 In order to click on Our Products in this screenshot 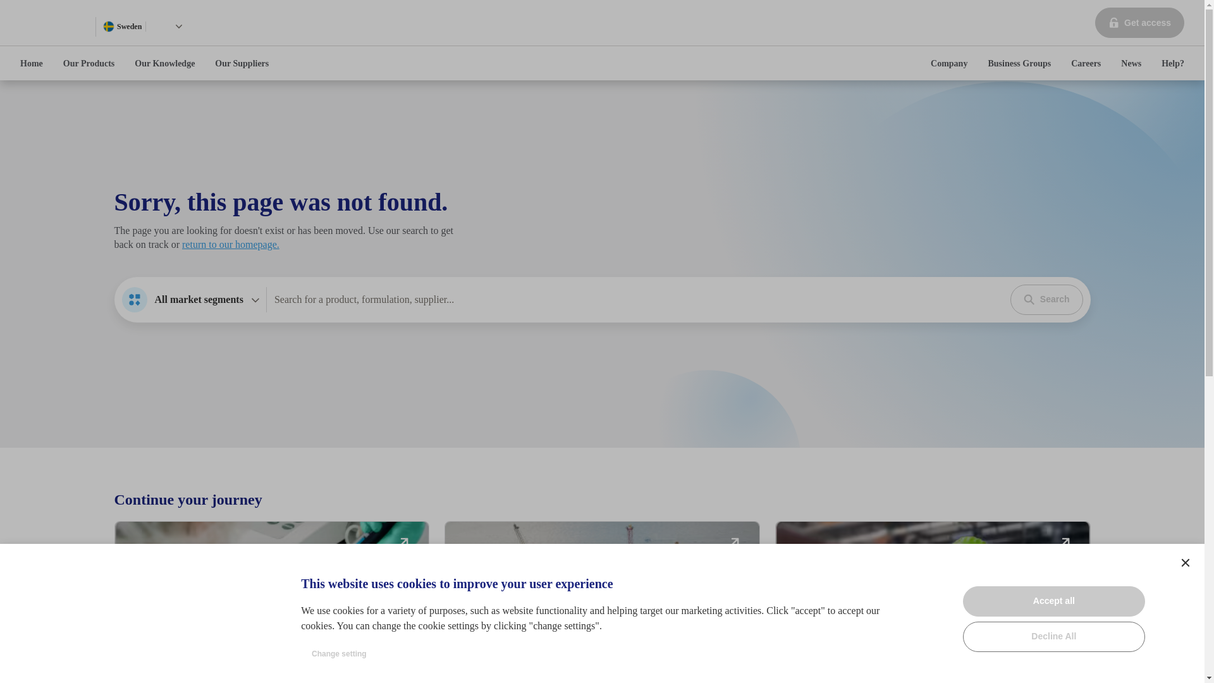, I will do `click(948, 63)`.